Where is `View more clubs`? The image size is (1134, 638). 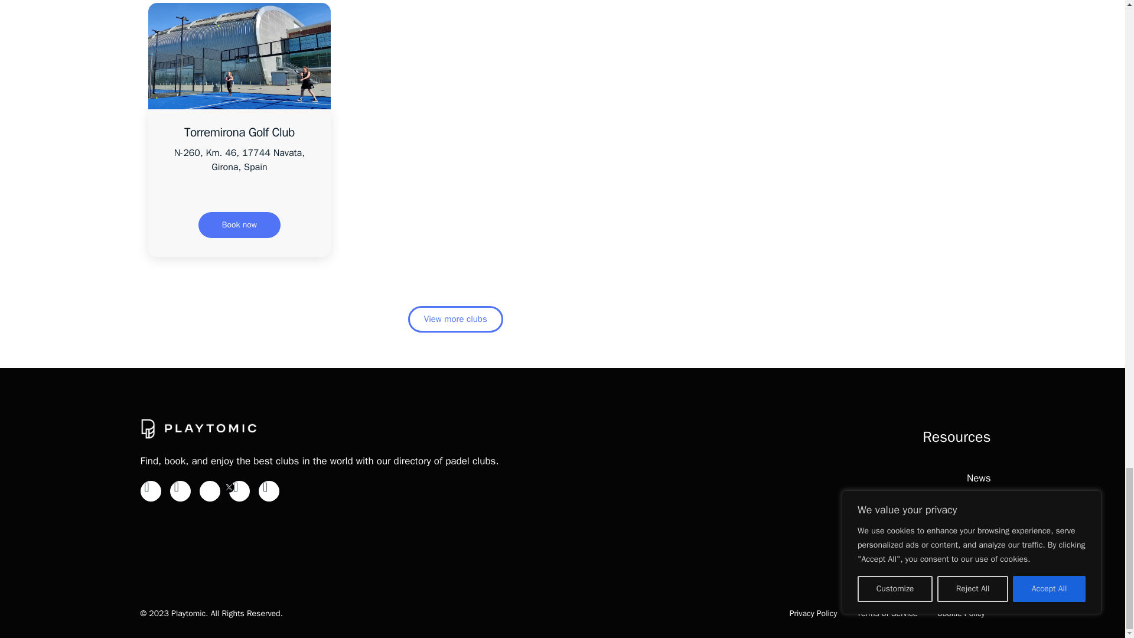
View more clubs is located at coordinates (456, 319).